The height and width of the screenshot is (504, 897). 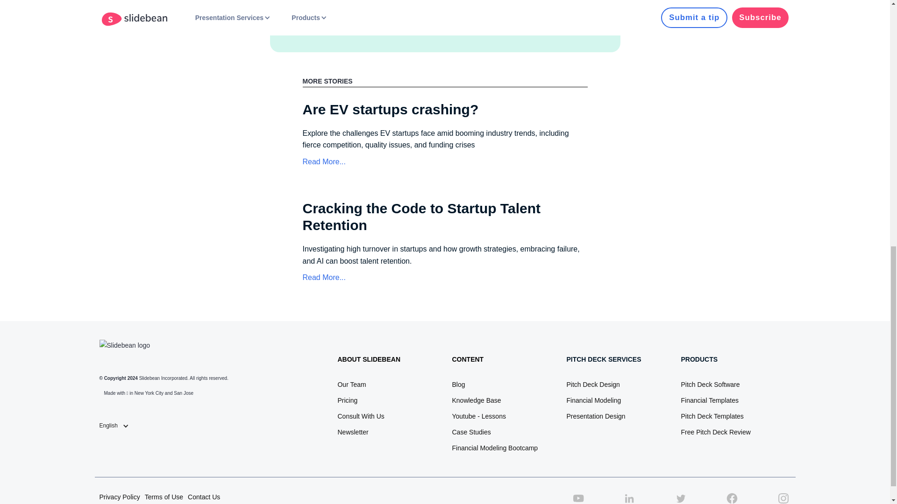 I want to click on Blog, so click(x=458, y=385).